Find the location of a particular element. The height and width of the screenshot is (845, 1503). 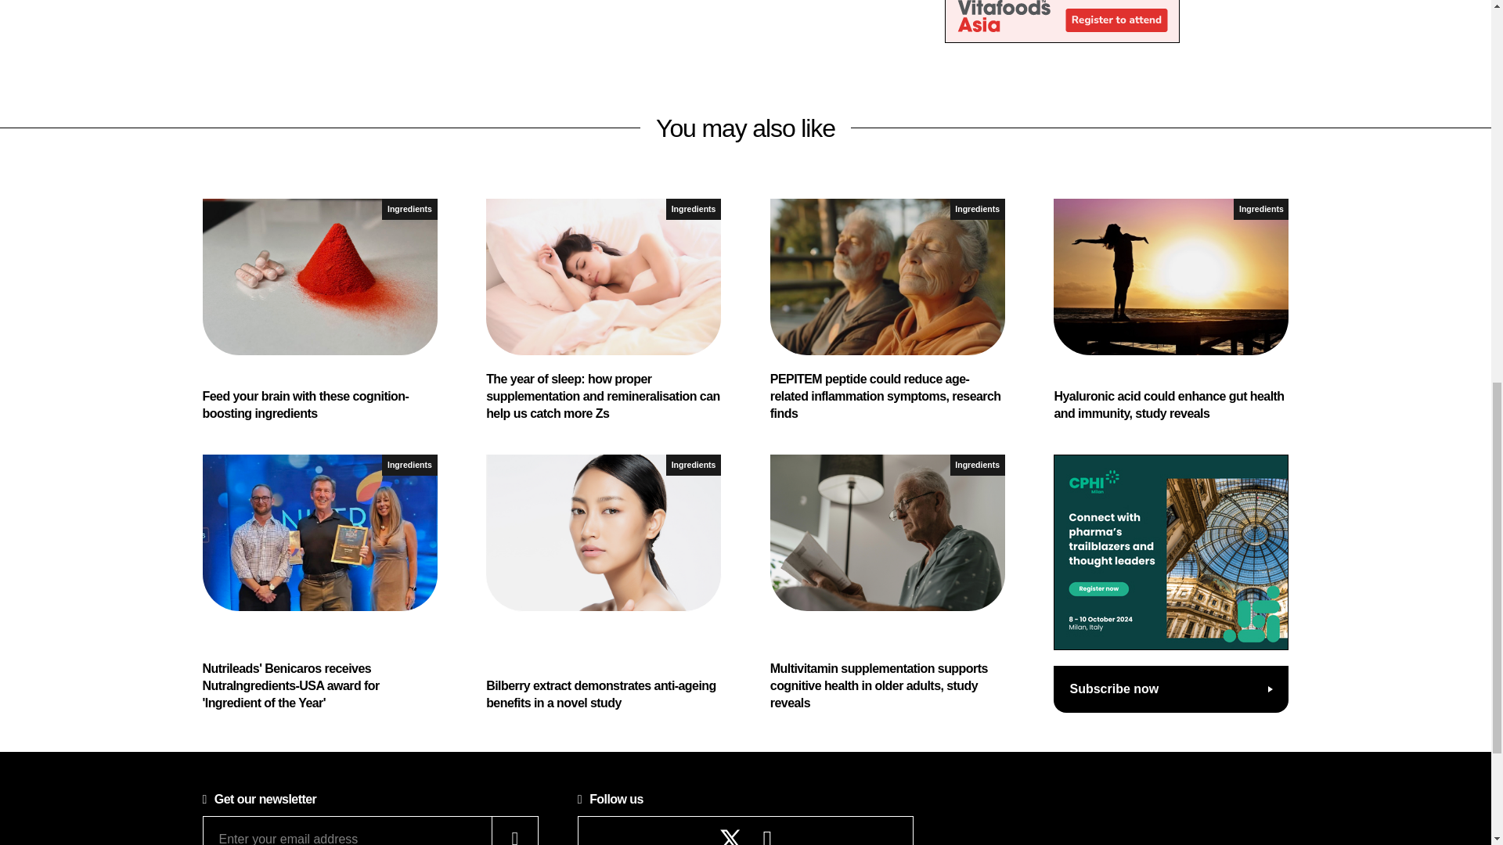

Ingredients is located at coordinates (977, 208).